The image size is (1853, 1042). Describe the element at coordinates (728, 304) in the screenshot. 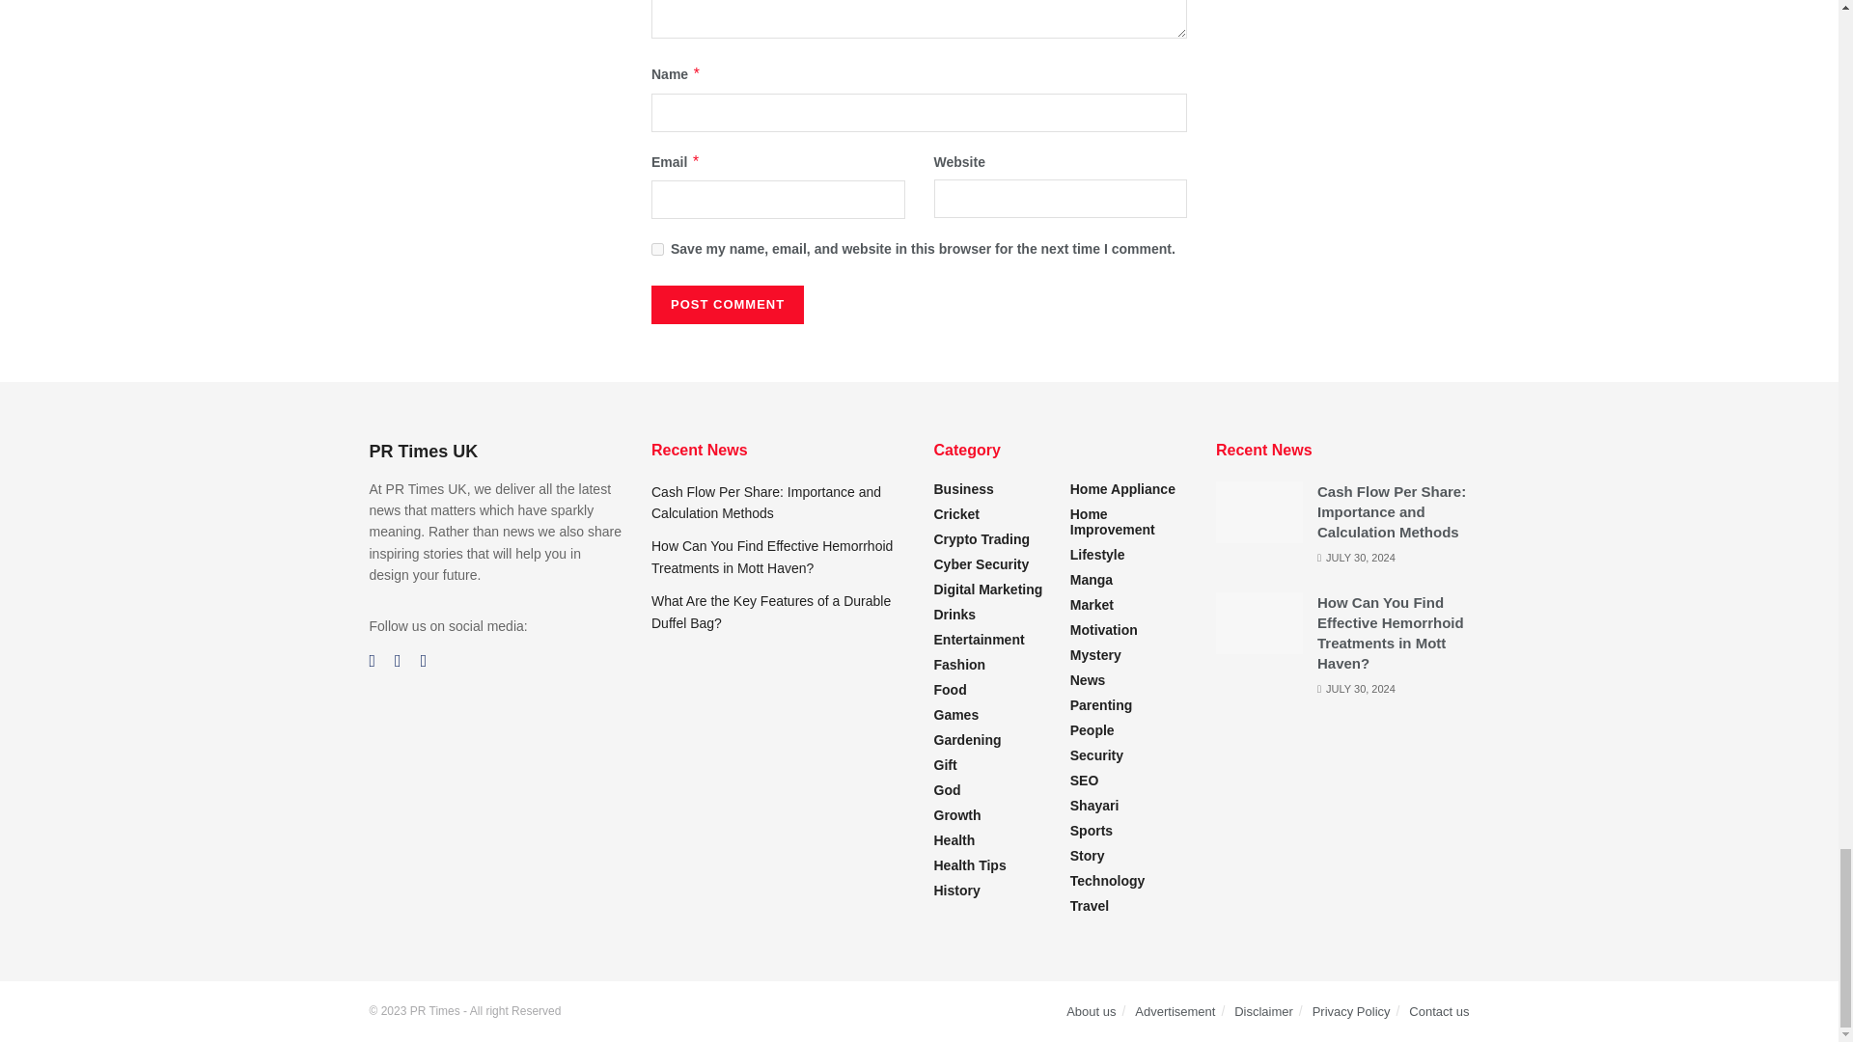

I see `Post Comment` at that location.